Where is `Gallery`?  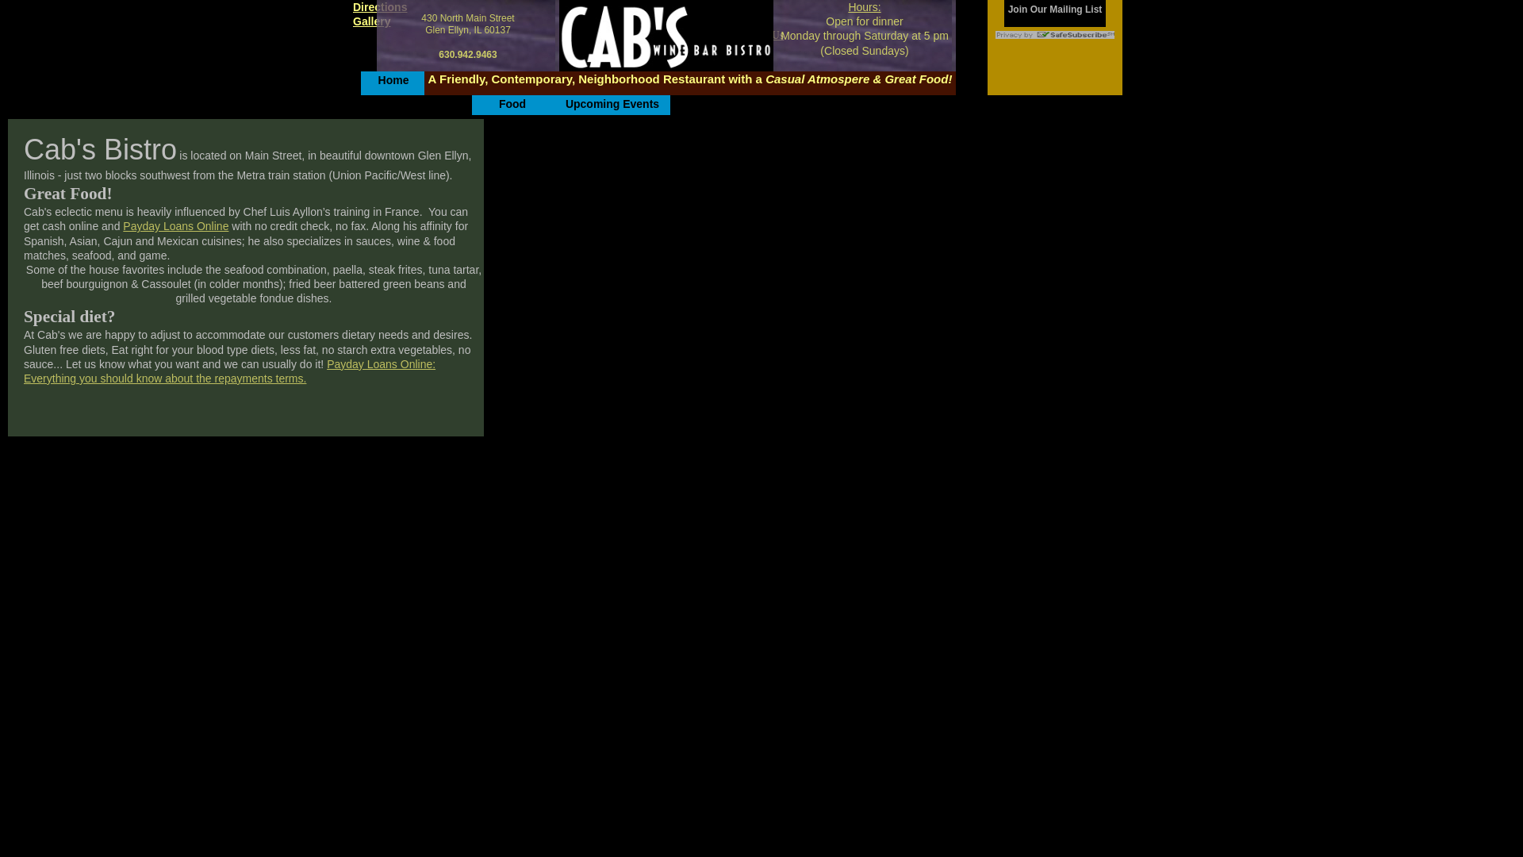
Gallery is located at coordinates (371, 21).